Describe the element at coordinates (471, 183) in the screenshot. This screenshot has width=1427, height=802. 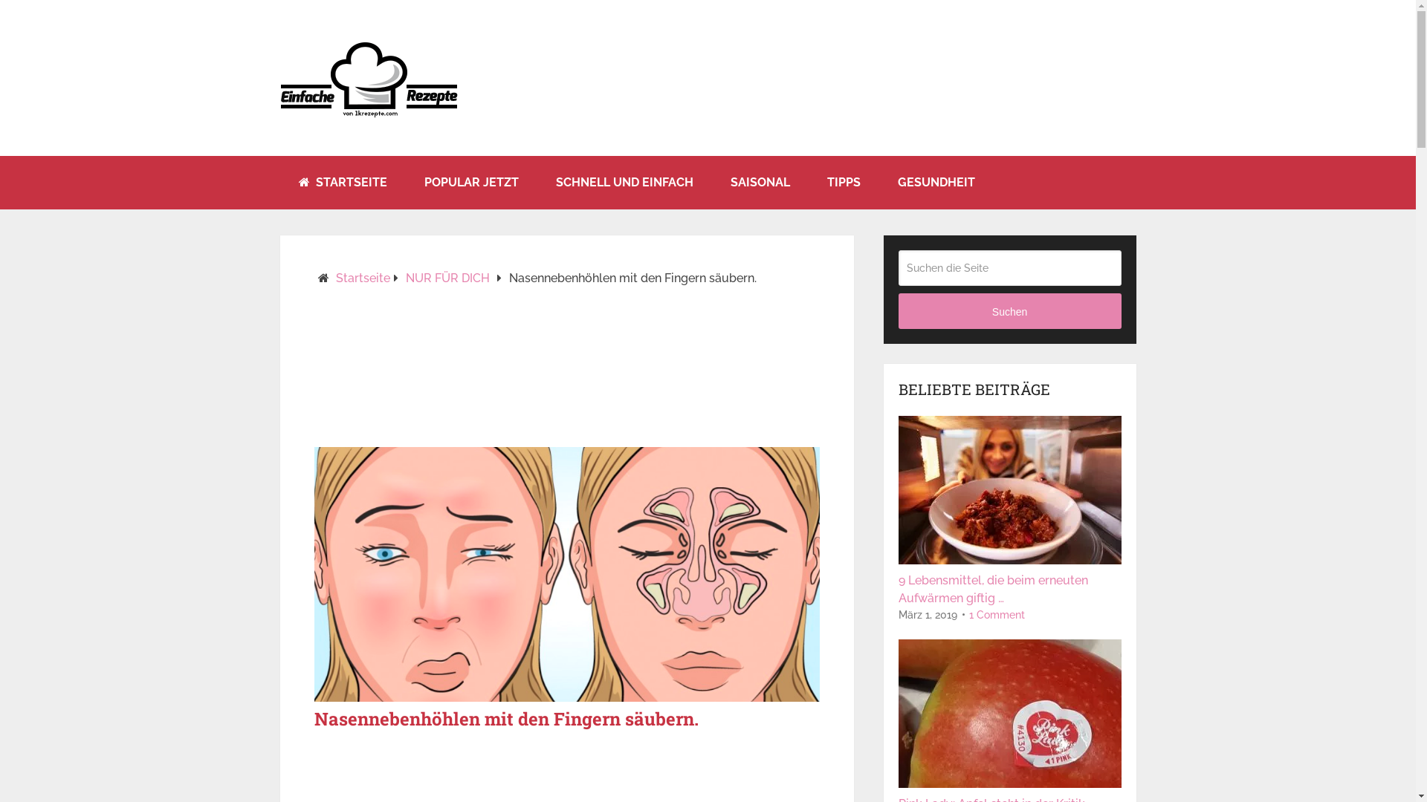
I see `POPULAR JETZT` at that location.